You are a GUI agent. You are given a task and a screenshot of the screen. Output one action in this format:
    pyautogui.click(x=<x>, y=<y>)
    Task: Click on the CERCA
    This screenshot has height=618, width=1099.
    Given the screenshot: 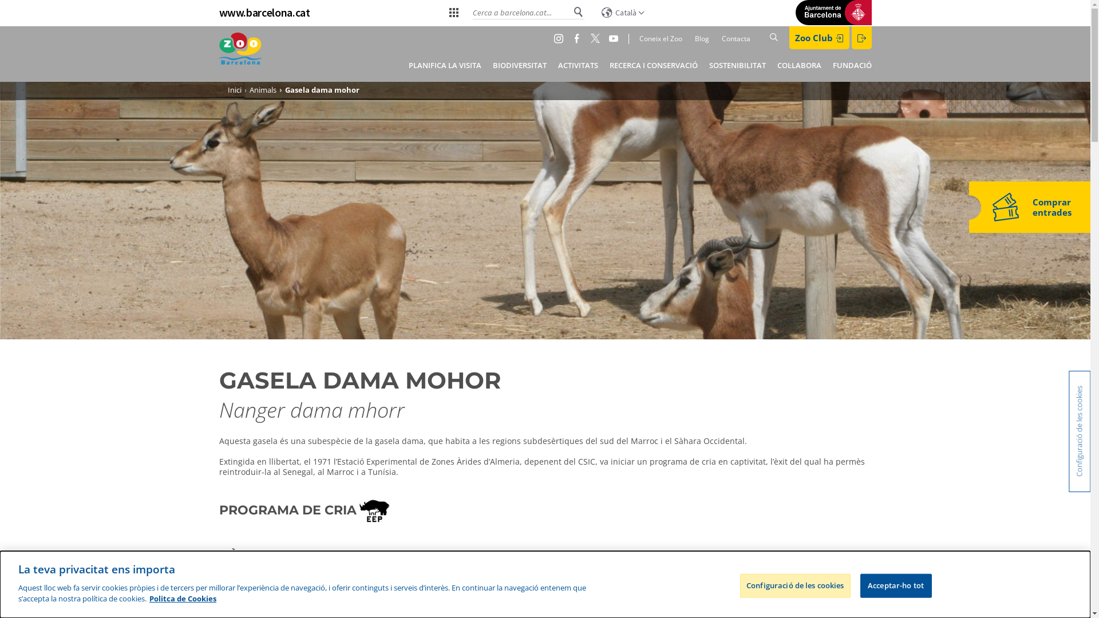 What is the action you would take?
    pyautogui.click(x=868, y=38)
    